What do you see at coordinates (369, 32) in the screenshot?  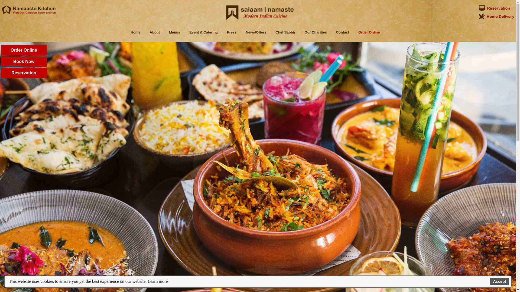 I see `Order Online` at bounding box center [369, 32].